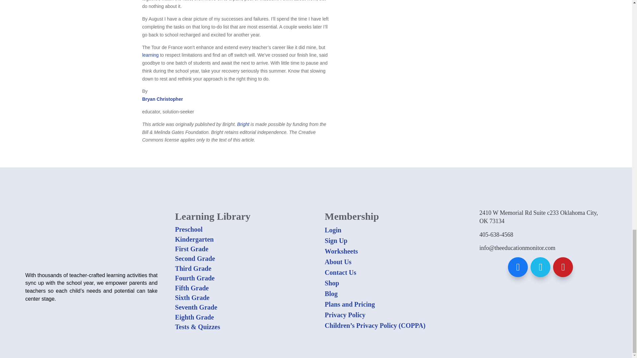  Describe the element at coordinates (195, 278) in the screenshot. I see `Fourth Grade` at that location.